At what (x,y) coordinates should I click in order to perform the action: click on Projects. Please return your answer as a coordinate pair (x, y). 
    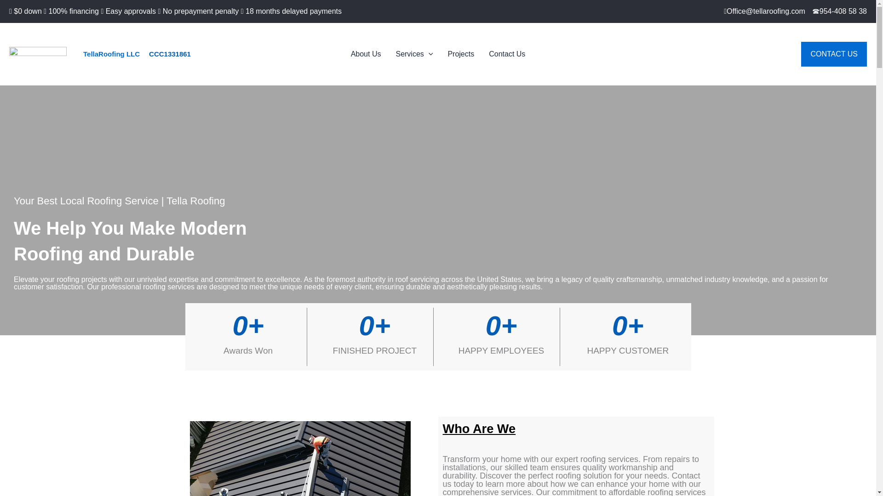
    Looking at the image, I should click on (460, 54).